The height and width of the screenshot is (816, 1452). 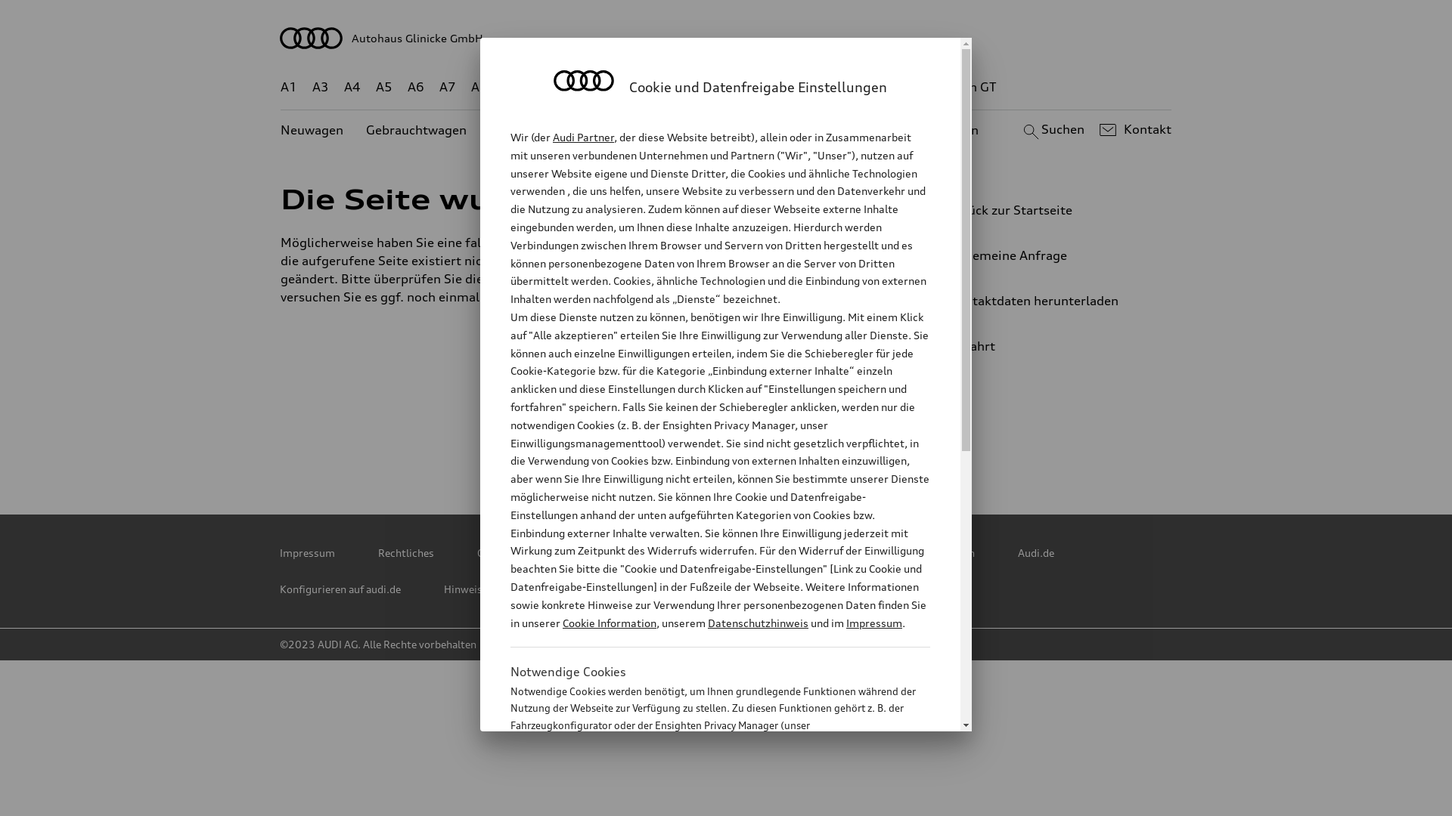 What do you see at coordinates (352, 88) in the screenshot?
I see `A4` at bounding box center [352, 88].